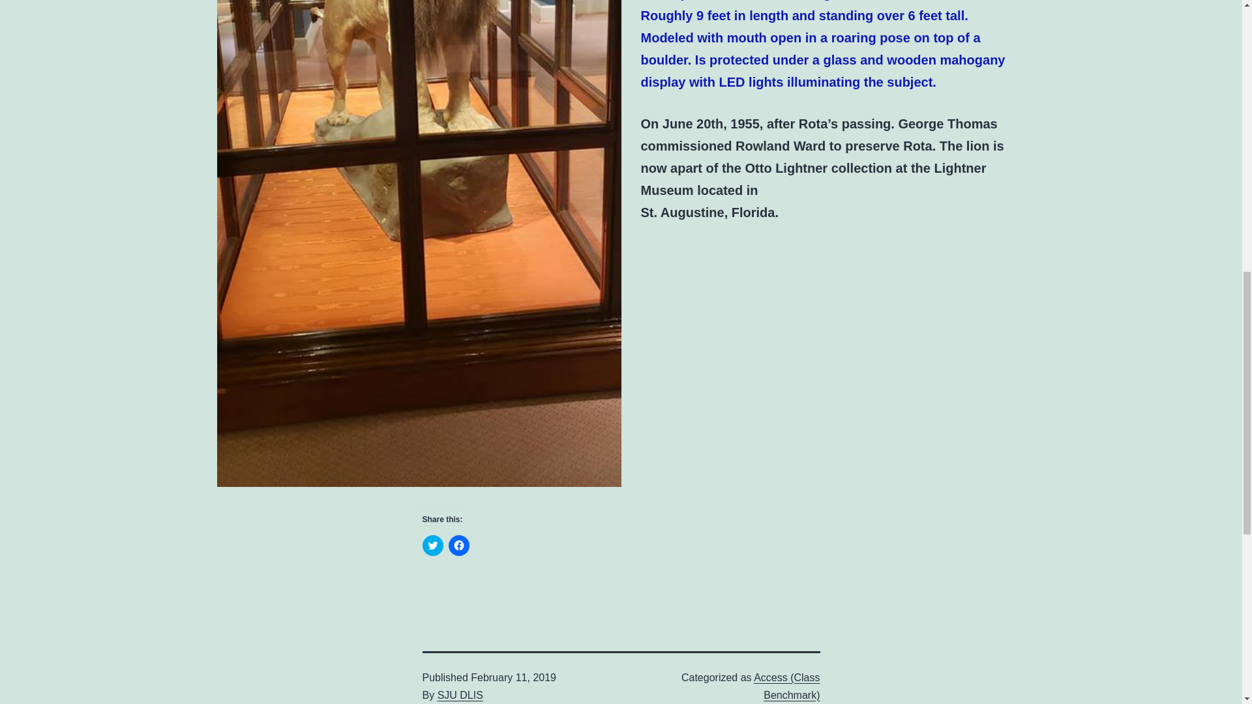 This screenshot has width=1252, height=704. Describe the element at coordinates (459, 545) in the screenshot. I see `Click to share on Facebook` at that location.